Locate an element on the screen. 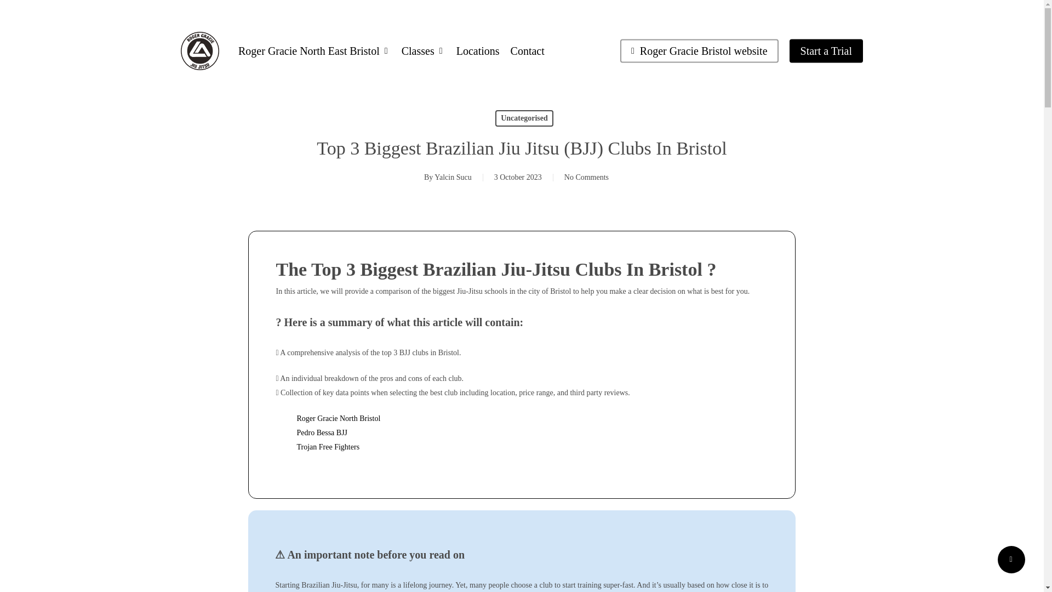 The image size is (1052, 592). Roger Gracie North Bristol is located at coordinates (338, 419).